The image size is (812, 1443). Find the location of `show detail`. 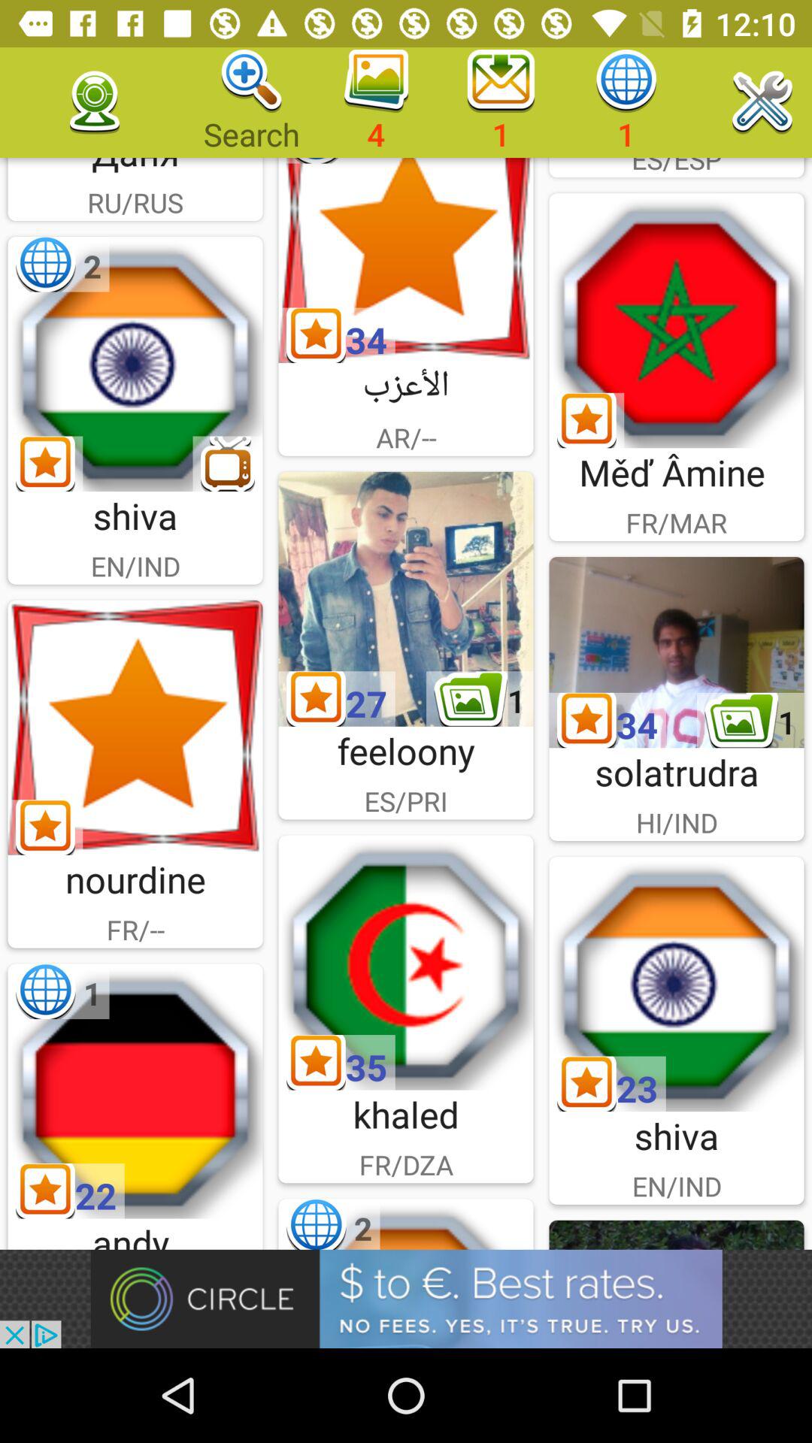

show detail is located at coordinates (677, 652).